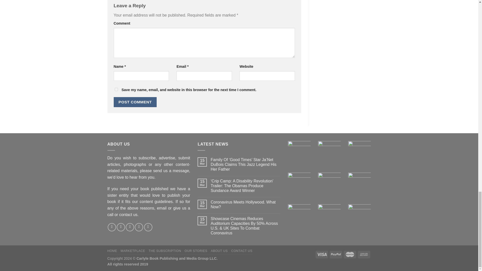 This screenshot has height=271, width=482. I want to click on yes, so click(116, 89).